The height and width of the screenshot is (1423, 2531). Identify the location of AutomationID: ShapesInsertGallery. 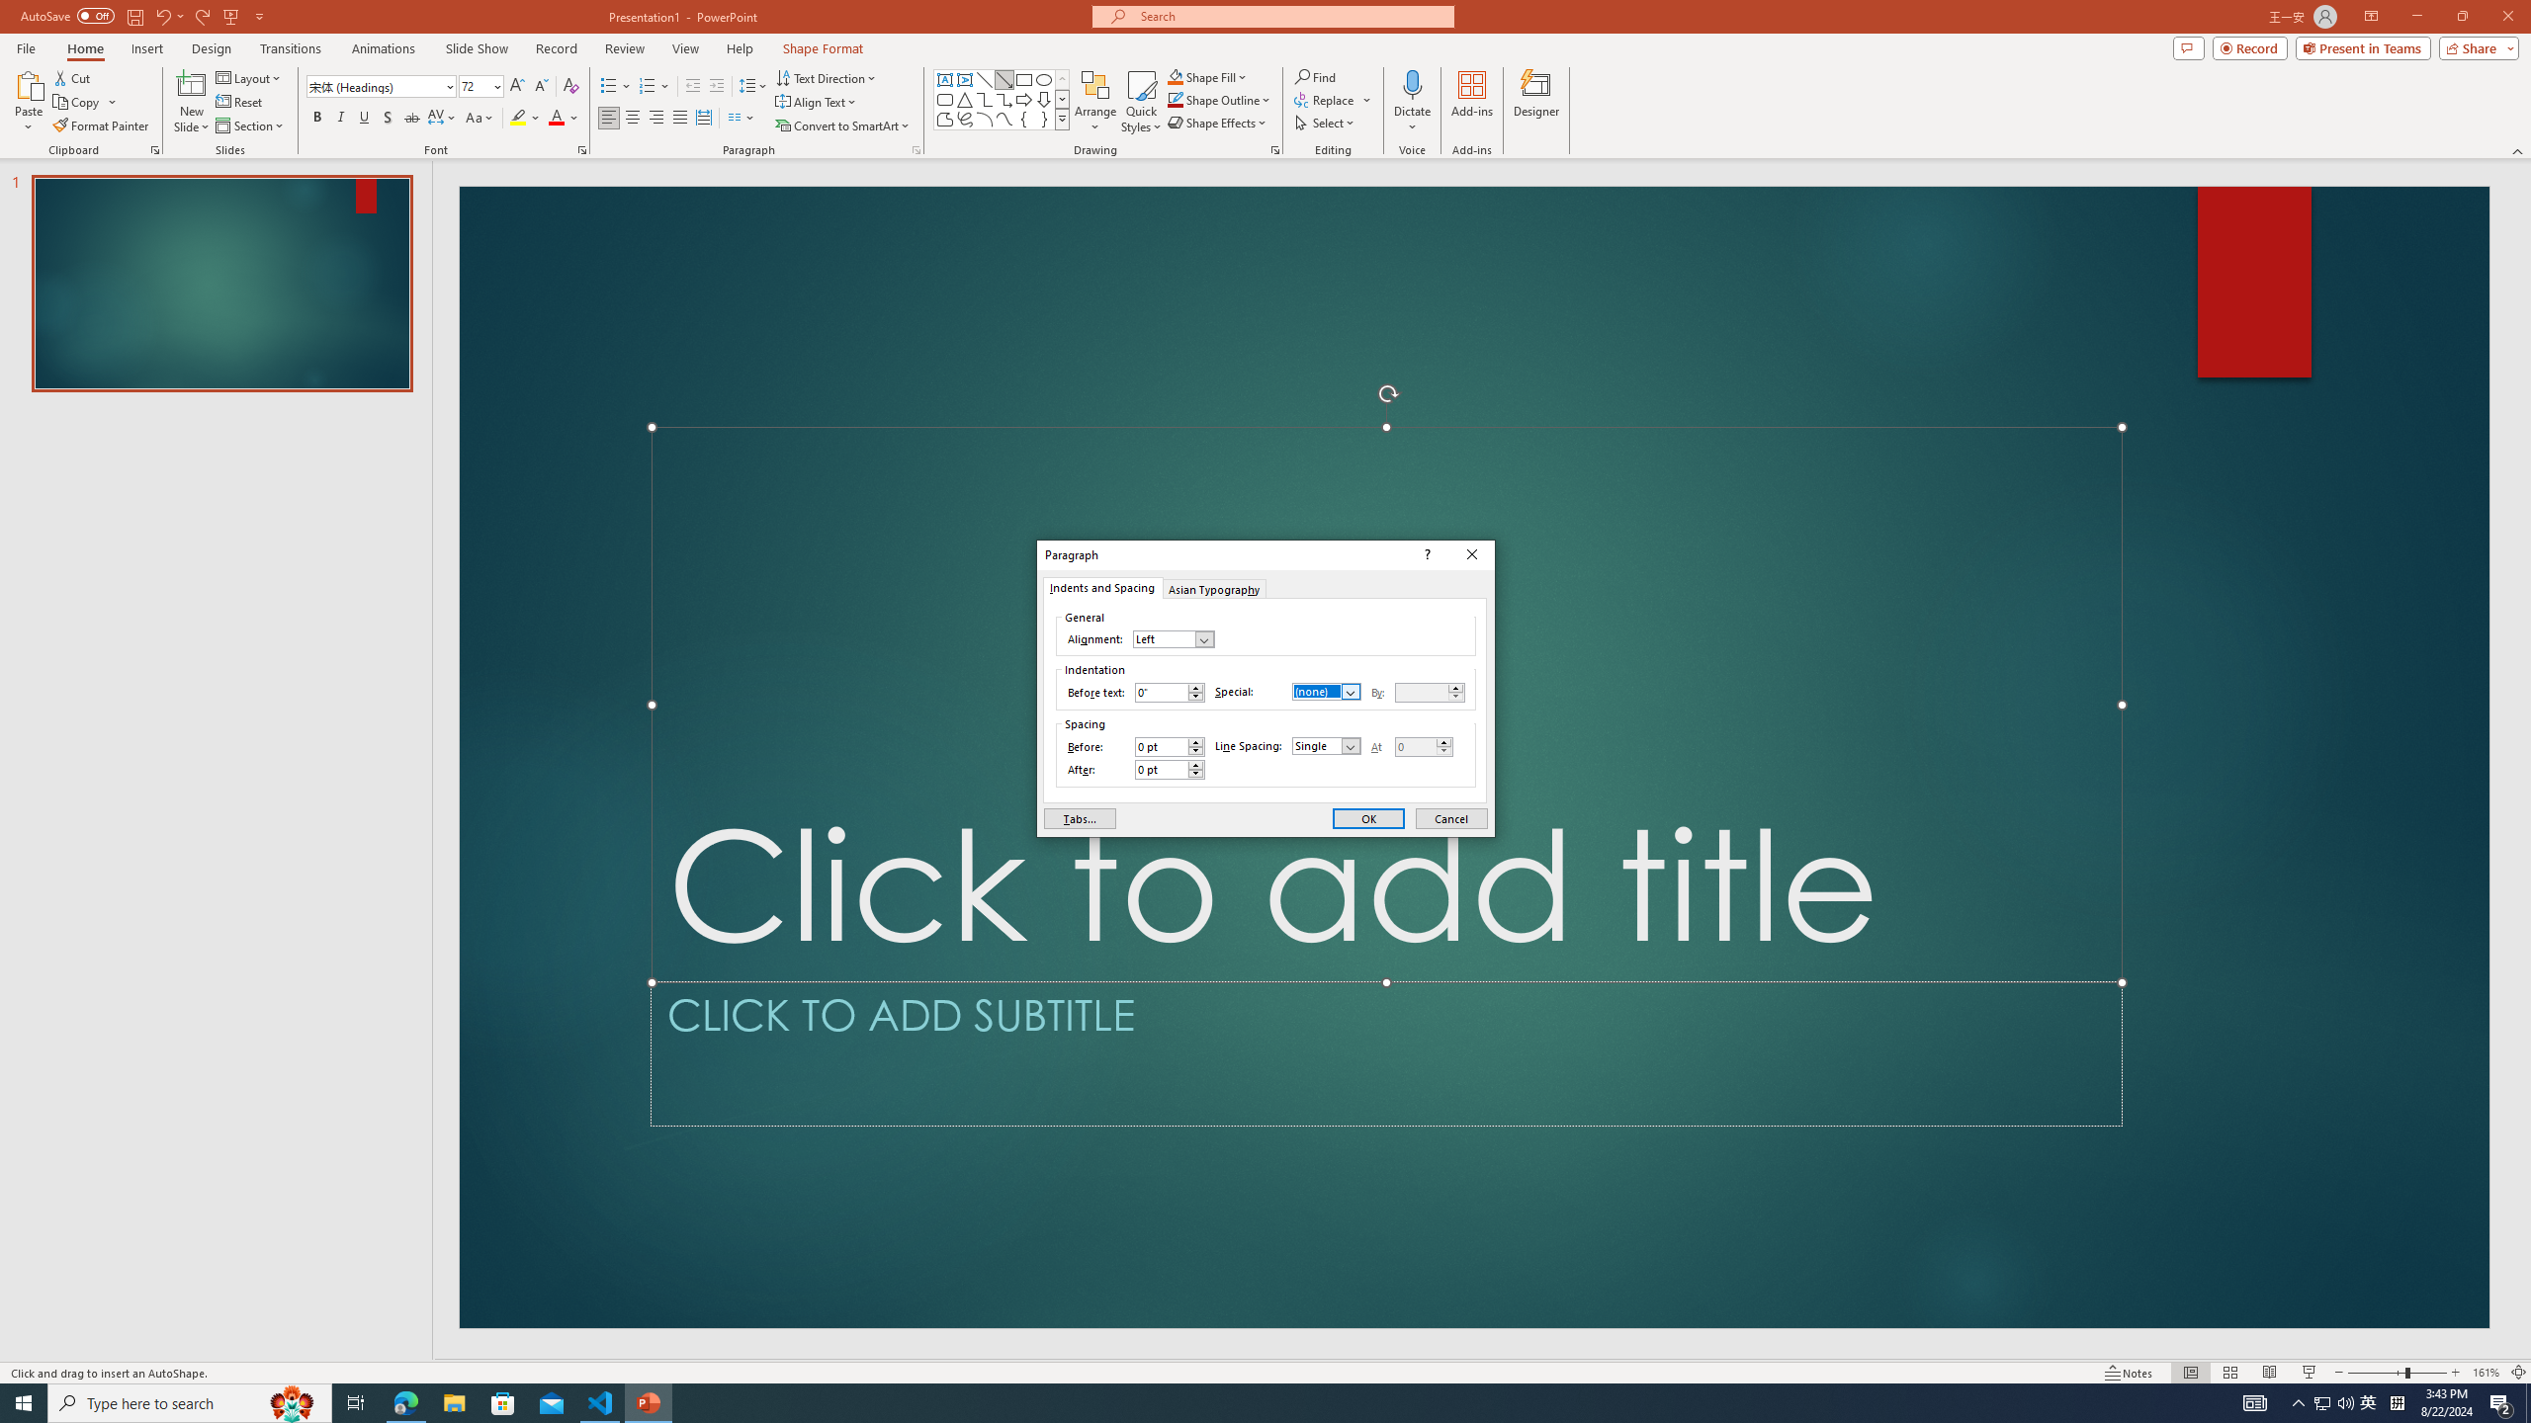
(1003, 100).